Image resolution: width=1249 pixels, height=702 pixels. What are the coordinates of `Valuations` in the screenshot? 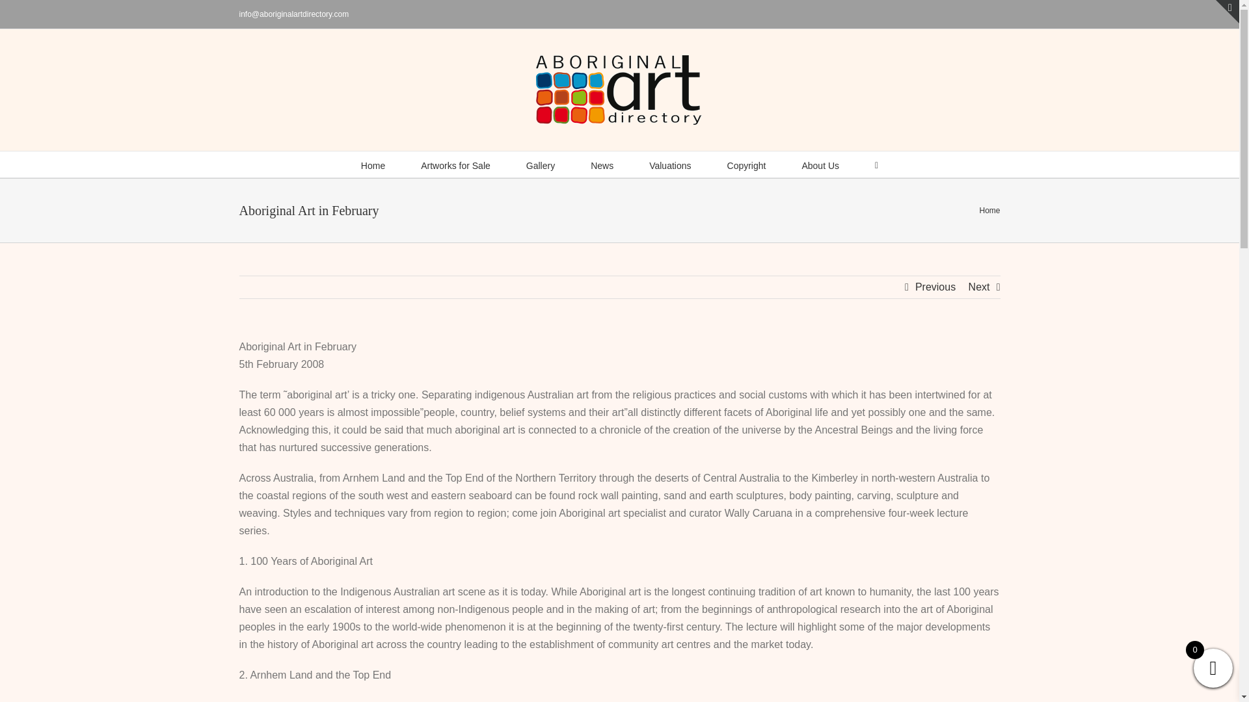 It's located at (670, 164).